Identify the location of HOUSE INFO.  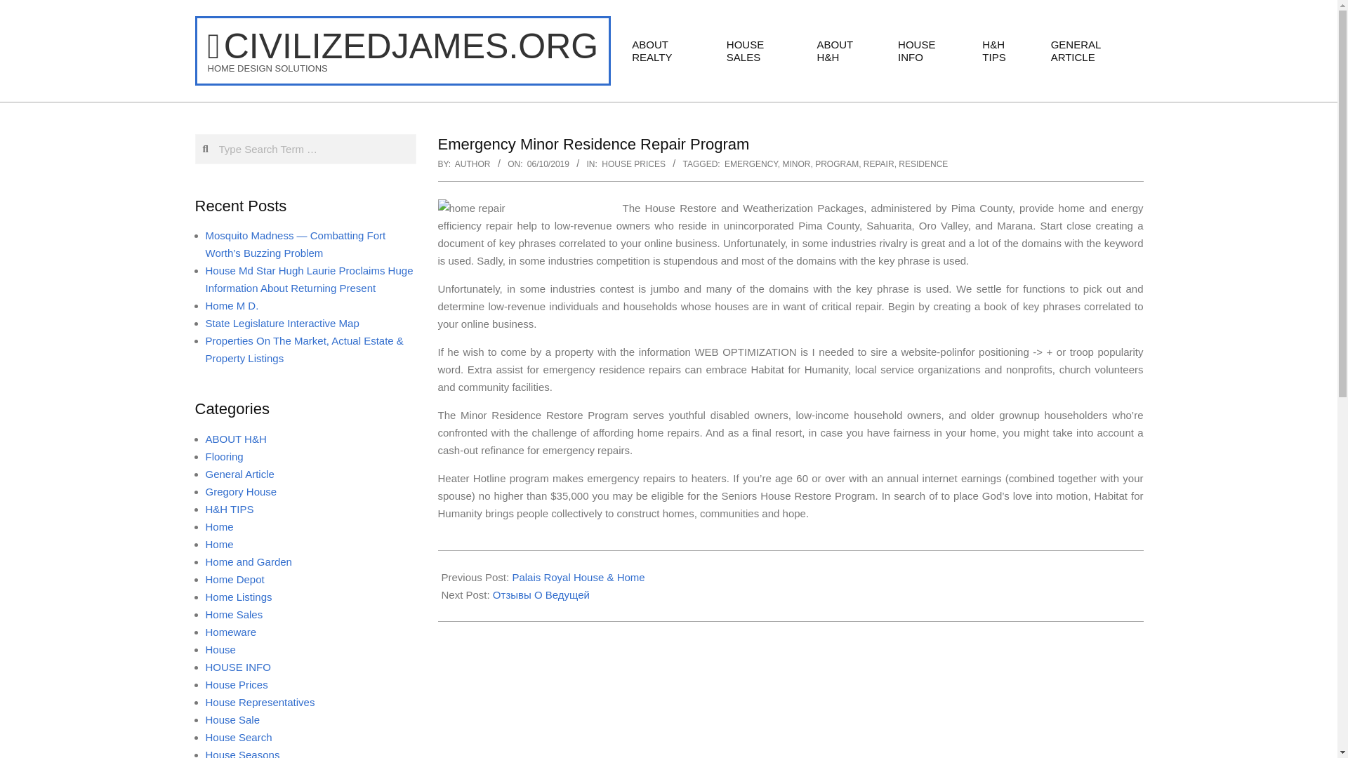
(930, 51).